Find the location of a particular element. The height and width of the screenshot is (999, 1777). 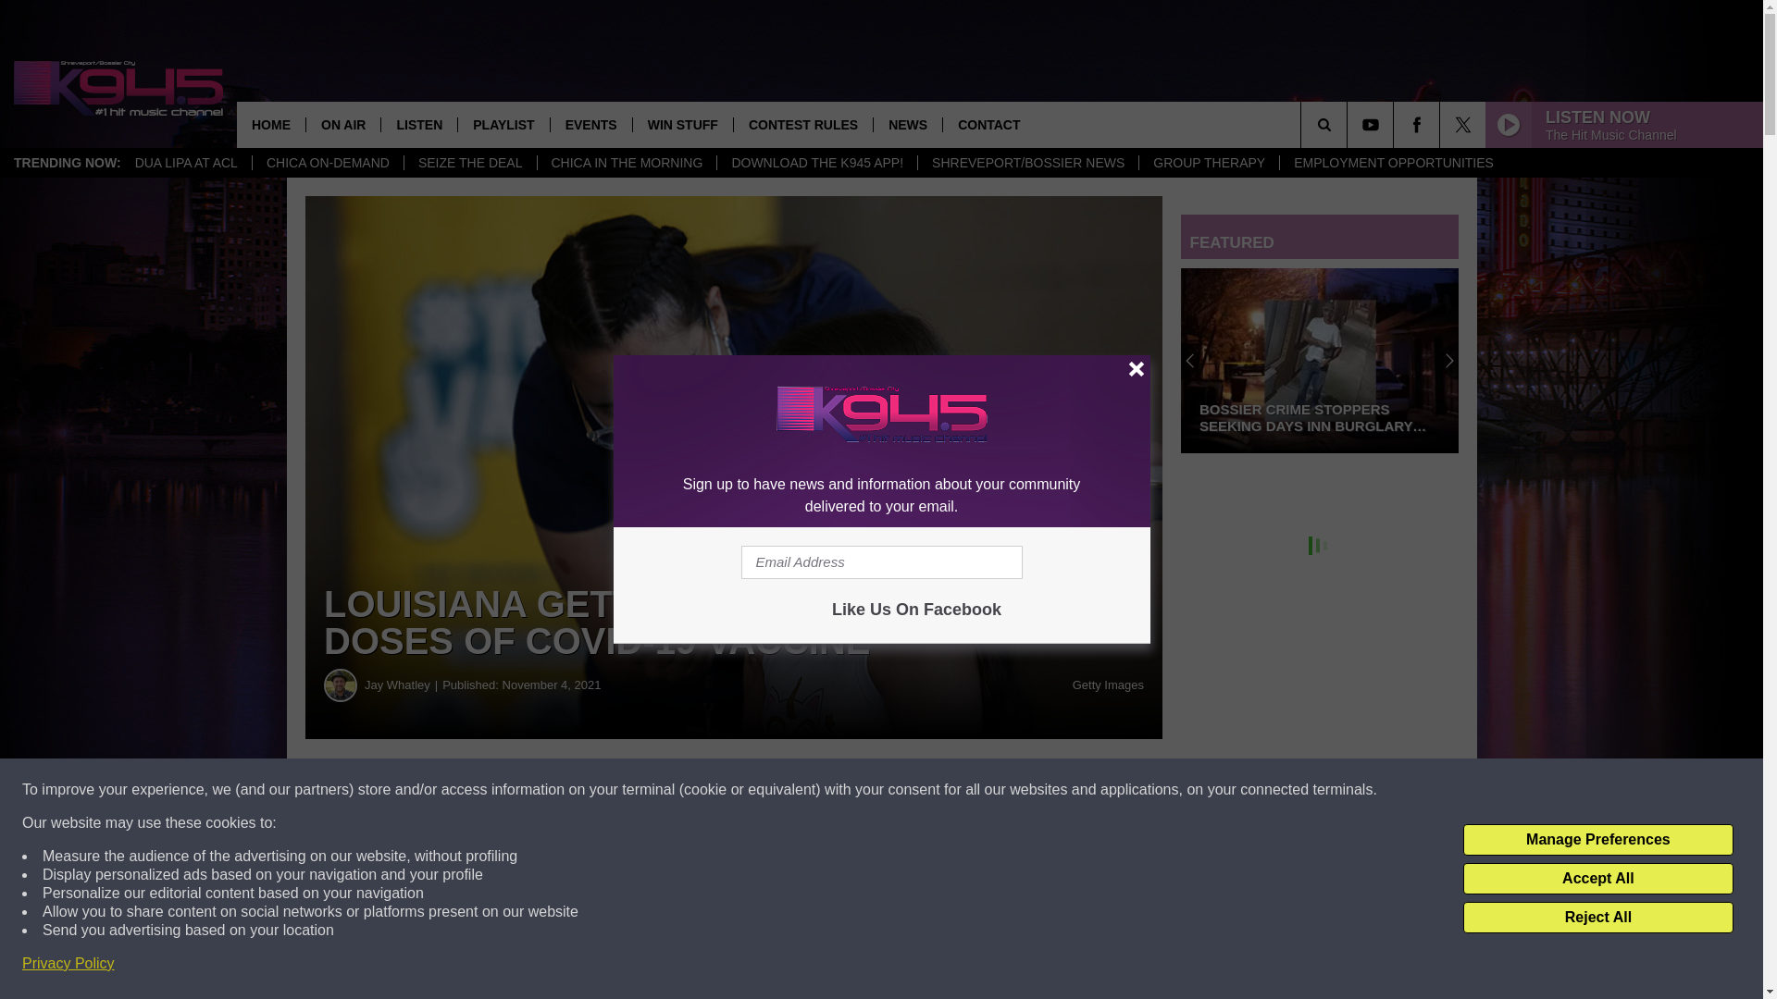

Reject All is located at coordinates (1597, 918).